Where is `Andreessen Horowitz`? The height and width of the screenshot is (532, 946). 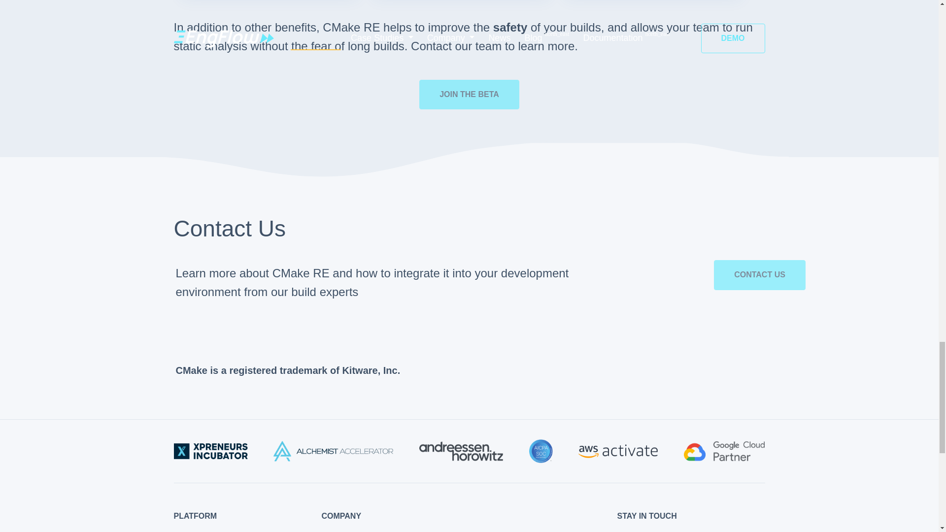 Andreessen Horowitz is located at coordinates (461, 451).